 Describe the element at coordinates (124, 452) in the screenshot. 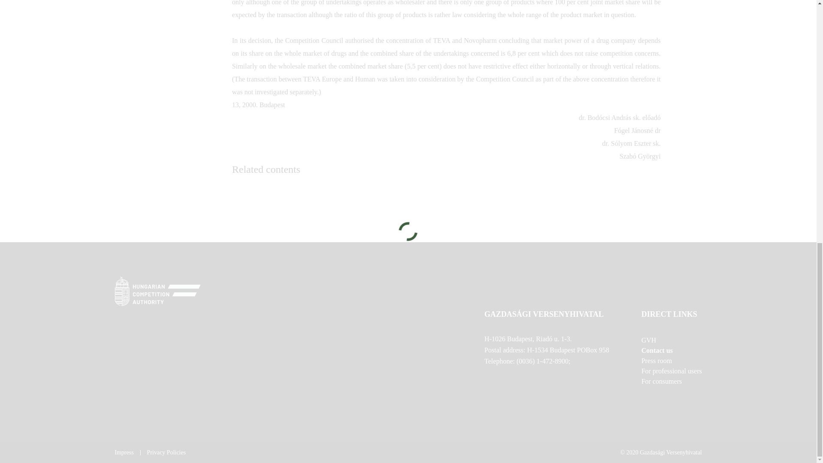

I see `Impress` at that location.